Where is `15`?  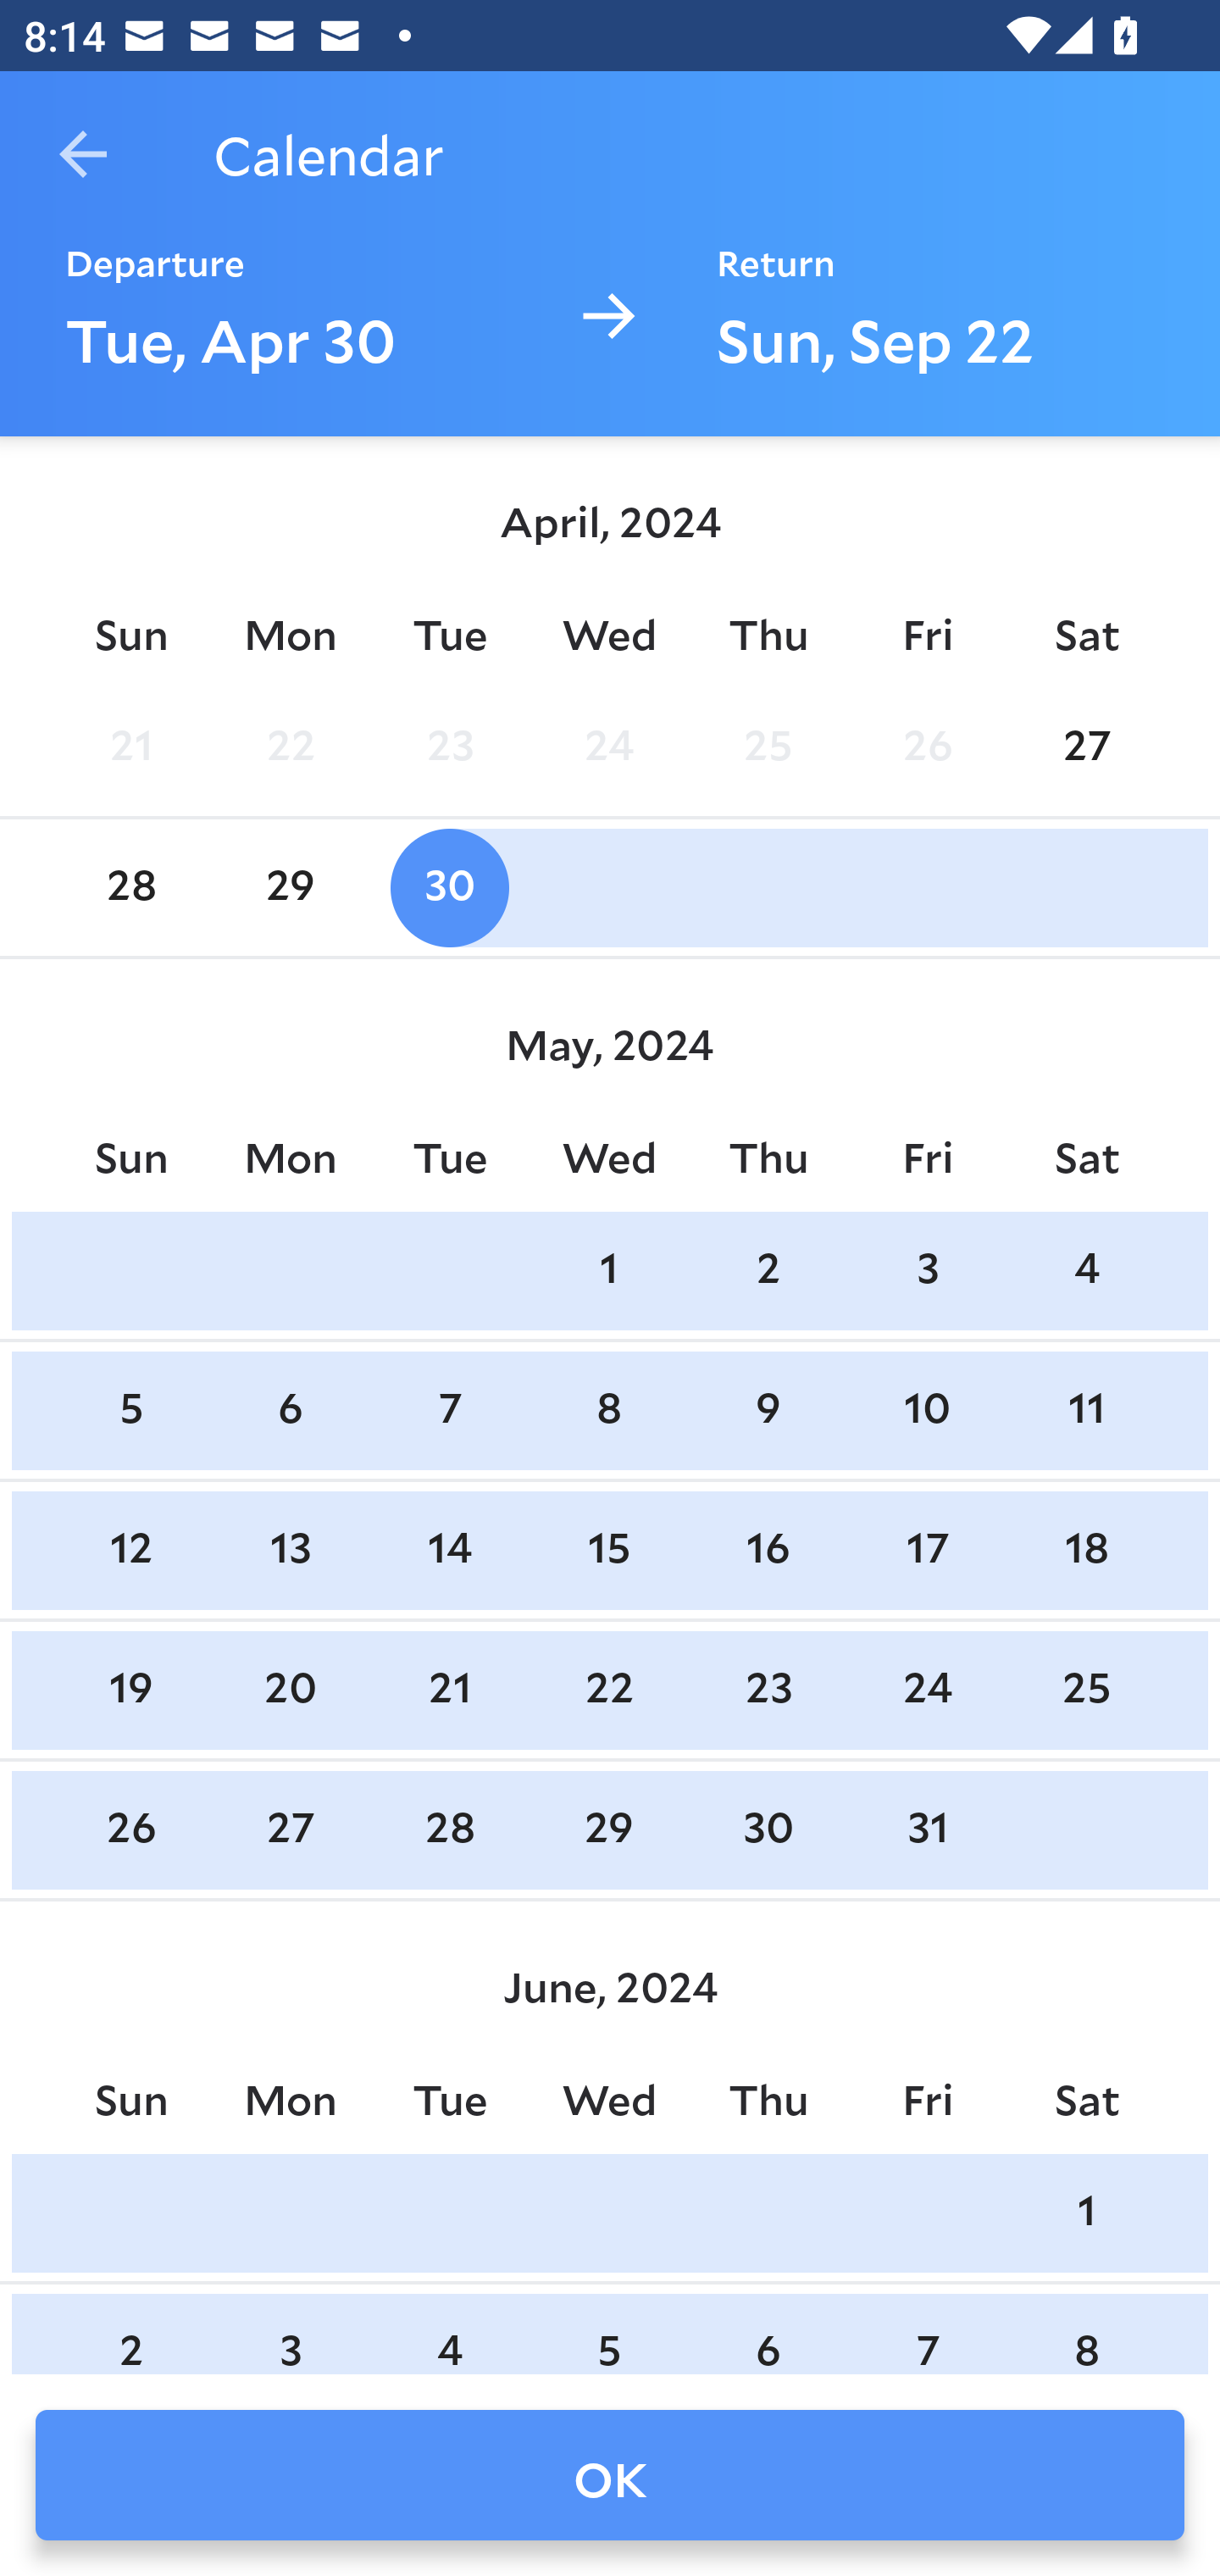
15 is located at coordinates (609, 1551).